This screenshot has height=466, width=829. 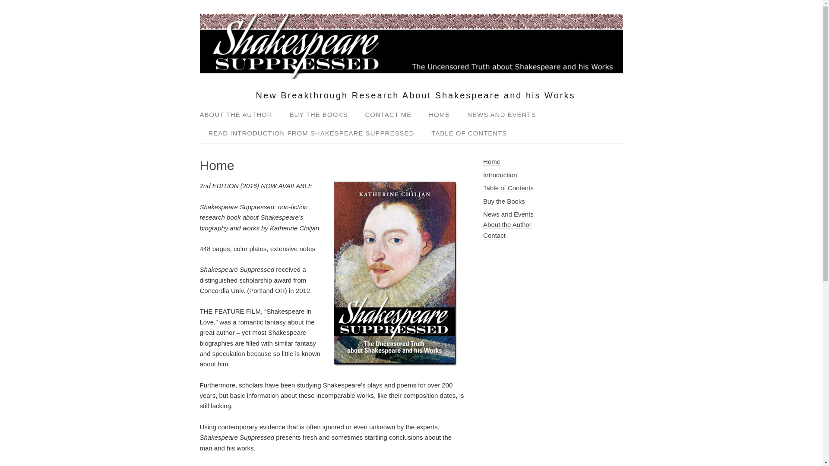 I want to click on NEWS AND EVENTS, so click(x=501, y=115).